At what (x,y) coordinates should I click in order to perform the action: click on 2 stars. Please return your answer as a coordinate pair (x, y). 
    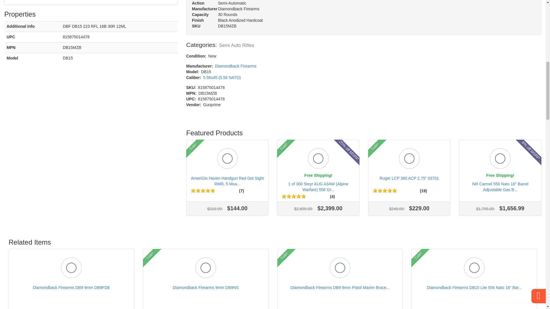
    Looking at the image, I should click on (198, 190).